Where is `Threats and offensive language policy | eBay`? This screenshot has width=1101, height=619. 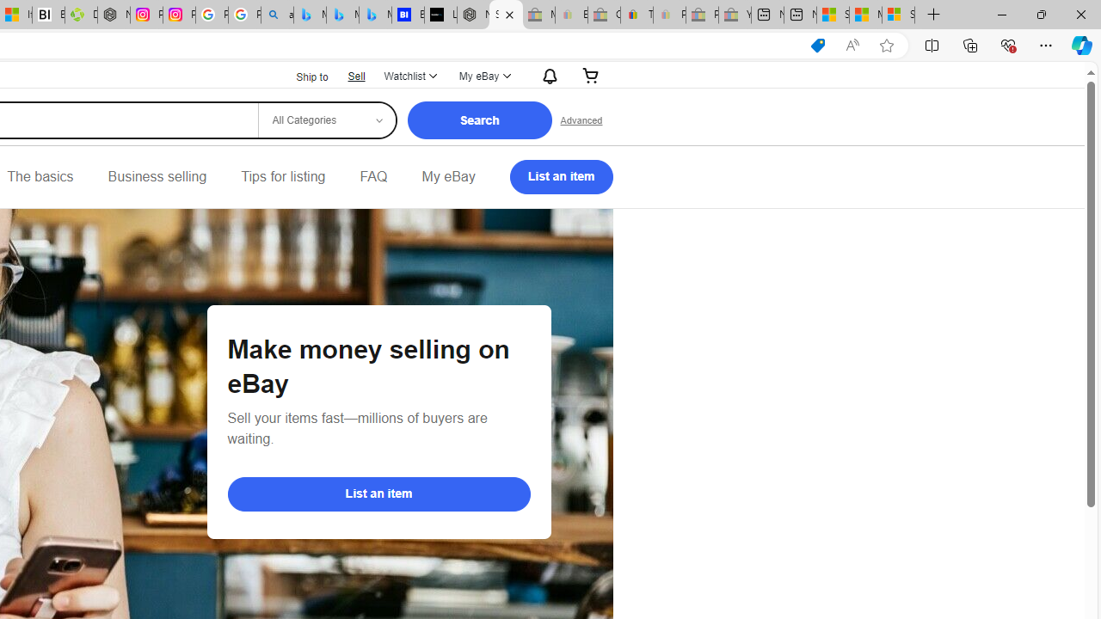
Threats and offensive language policy | eBay is located at coordinates (637, 15).